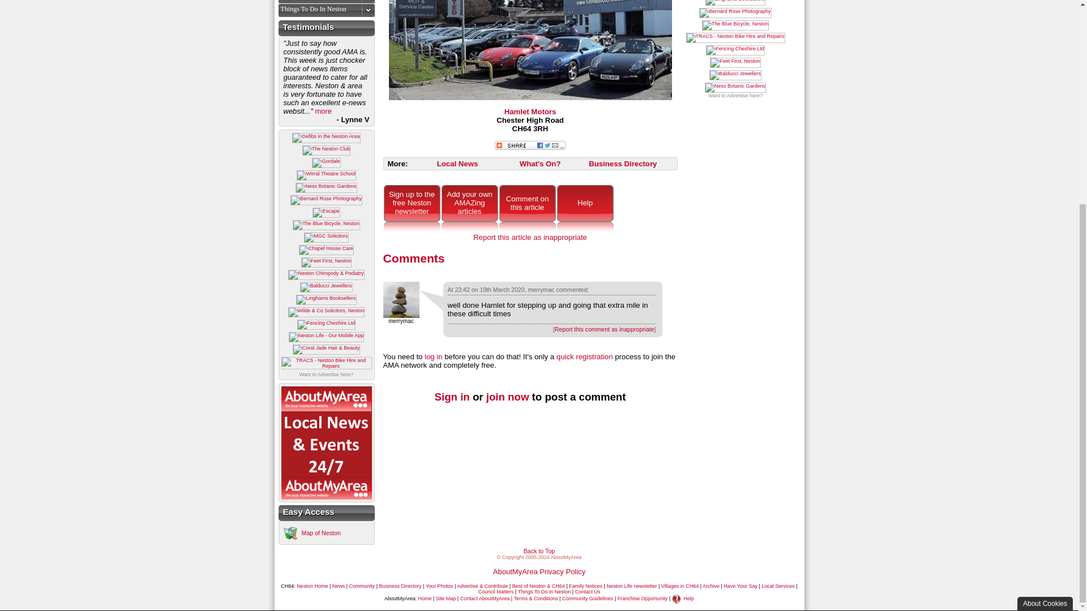 This screenshot has width=1087, height=611. Describe the element at coordinates (326, 225) in the screenshot. I see `The Blue Bicycle, Neston` at that location.